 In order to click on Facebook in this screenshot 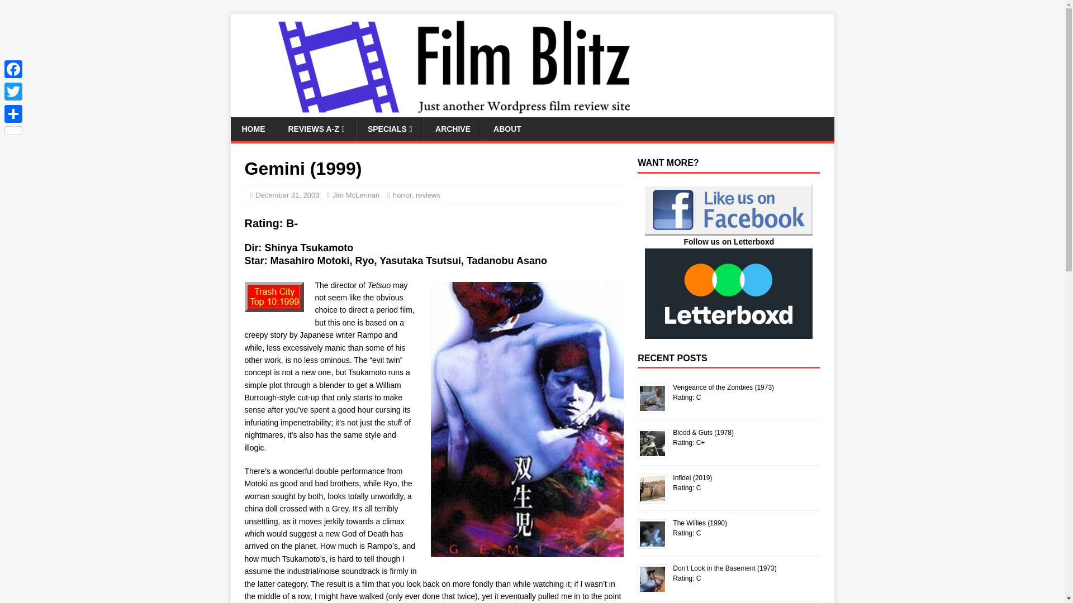, I will do `click(13, 69)`.